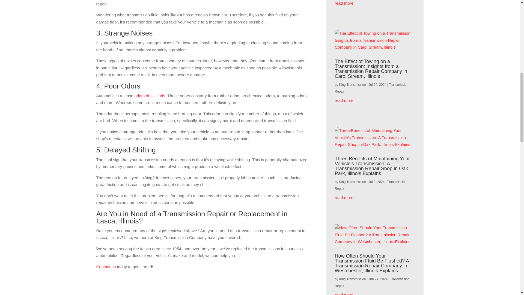 The height and width of the screenshot is (295, 524). Describe the element at coordinates (352, 85) in the screenshot. I see `Posts by King Transmission` at that location.